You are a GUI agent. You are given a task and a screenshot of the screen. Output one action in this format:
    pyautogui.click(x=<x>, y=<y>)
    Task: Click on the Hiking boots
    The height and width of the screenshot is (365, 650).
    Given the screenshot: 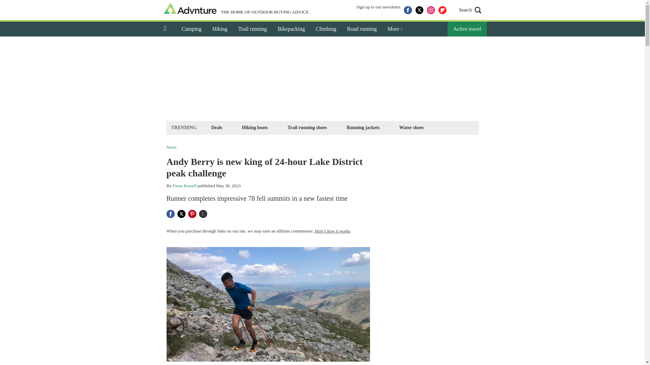 What is the action you would take?
    pyautogui.click(x=255, y=127)
    